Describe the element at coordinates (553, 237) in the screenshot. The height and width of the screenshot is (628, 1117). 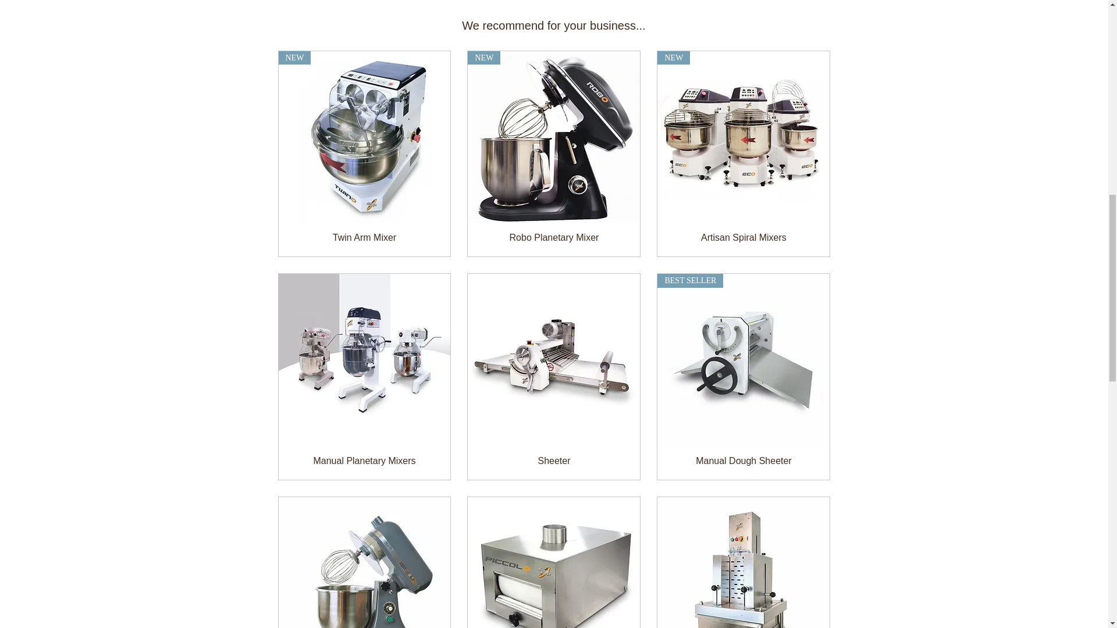
I see `Robo Planetary Mixer` at that location.